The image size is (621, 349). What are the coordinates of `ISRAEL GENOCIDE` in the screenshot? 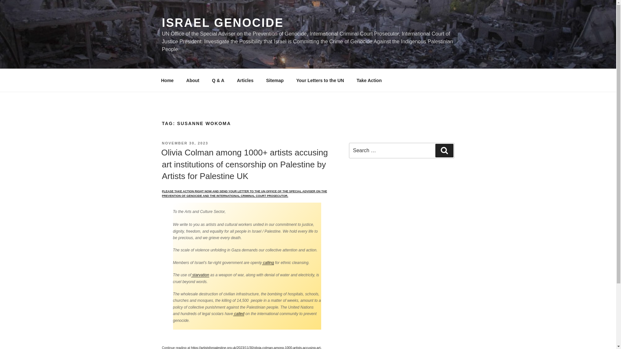 It's located at (223, 23).